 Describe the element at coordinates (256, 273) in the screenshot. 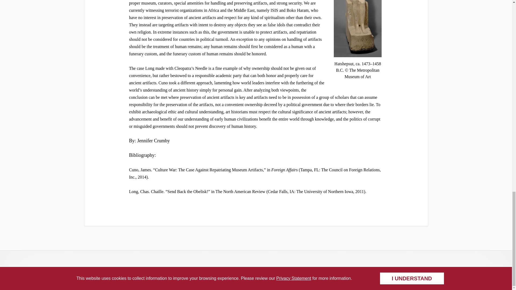

I see `Alabama Digital Humanities Center` at that location.